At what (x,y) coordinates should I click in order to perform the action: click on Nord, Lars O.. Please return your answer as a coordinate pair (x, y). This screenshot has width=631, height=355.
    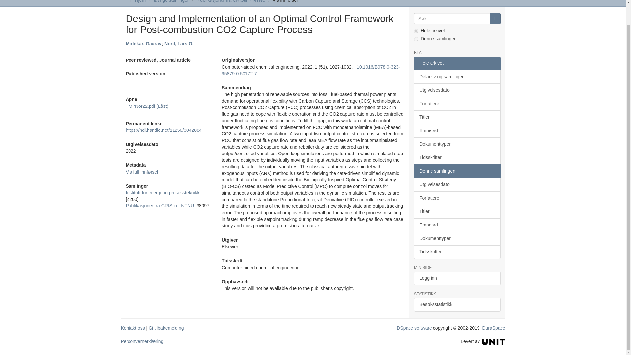
    Looking at the image, I should click on (179, 44).